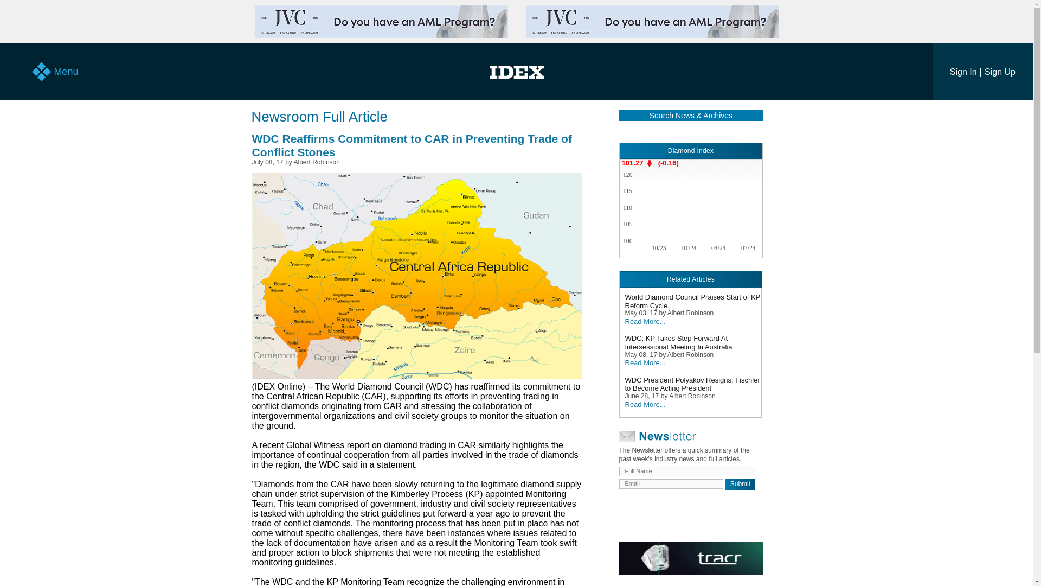  Describe the element at coordinates (963, 72) in the screenshot. I see `Sign In` at that location.